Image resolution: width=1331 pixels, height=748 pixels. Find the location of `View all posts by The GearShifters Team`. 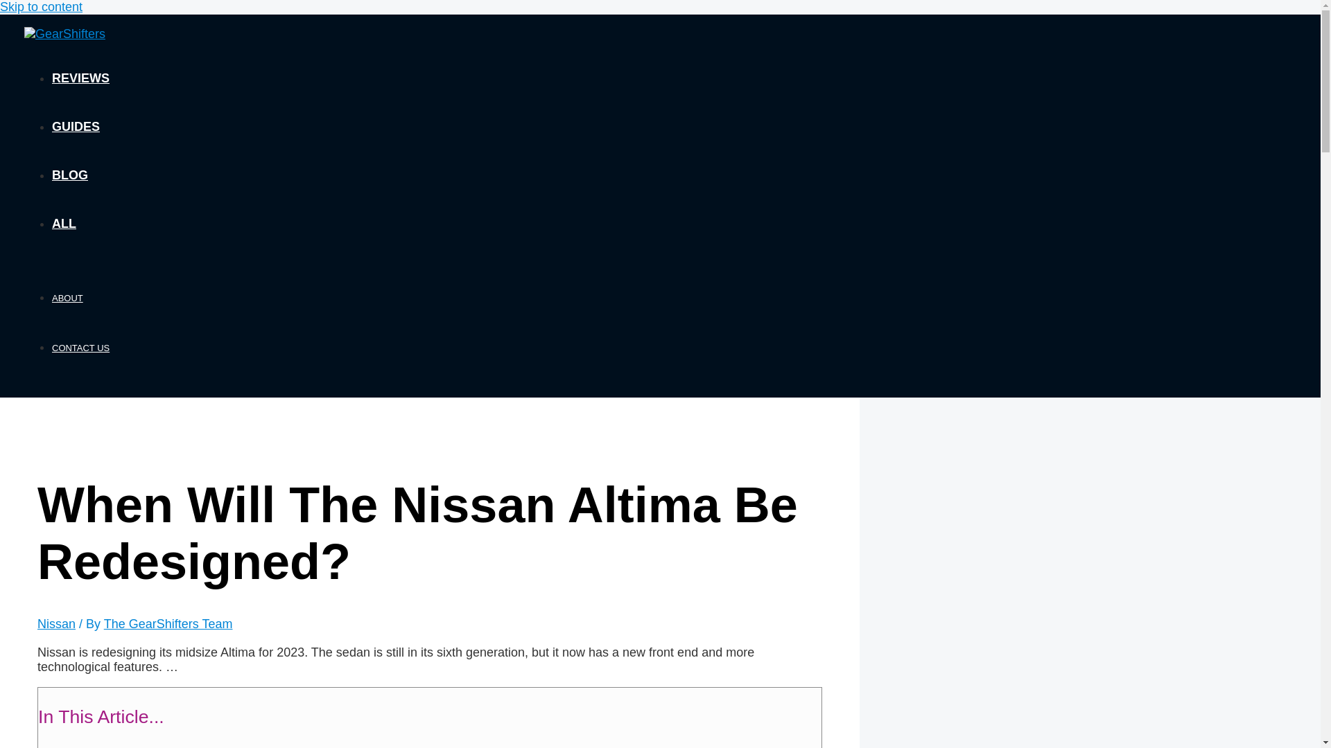

View all posts by The GearShifters Team is located at coordinates (168, 624).